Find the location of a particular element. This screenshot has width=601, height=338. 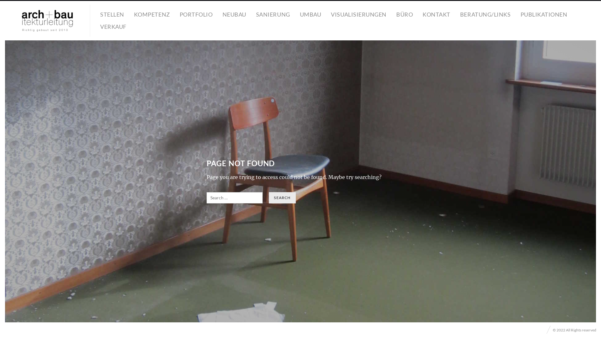

UMBAU is located at coordinates (311, 14).